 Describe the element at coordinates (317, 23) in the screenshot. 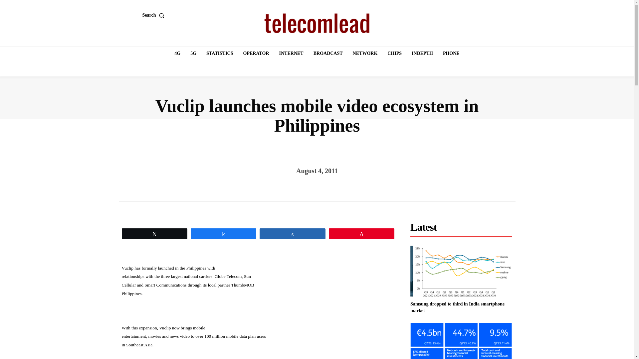

I see `tl` at that location.